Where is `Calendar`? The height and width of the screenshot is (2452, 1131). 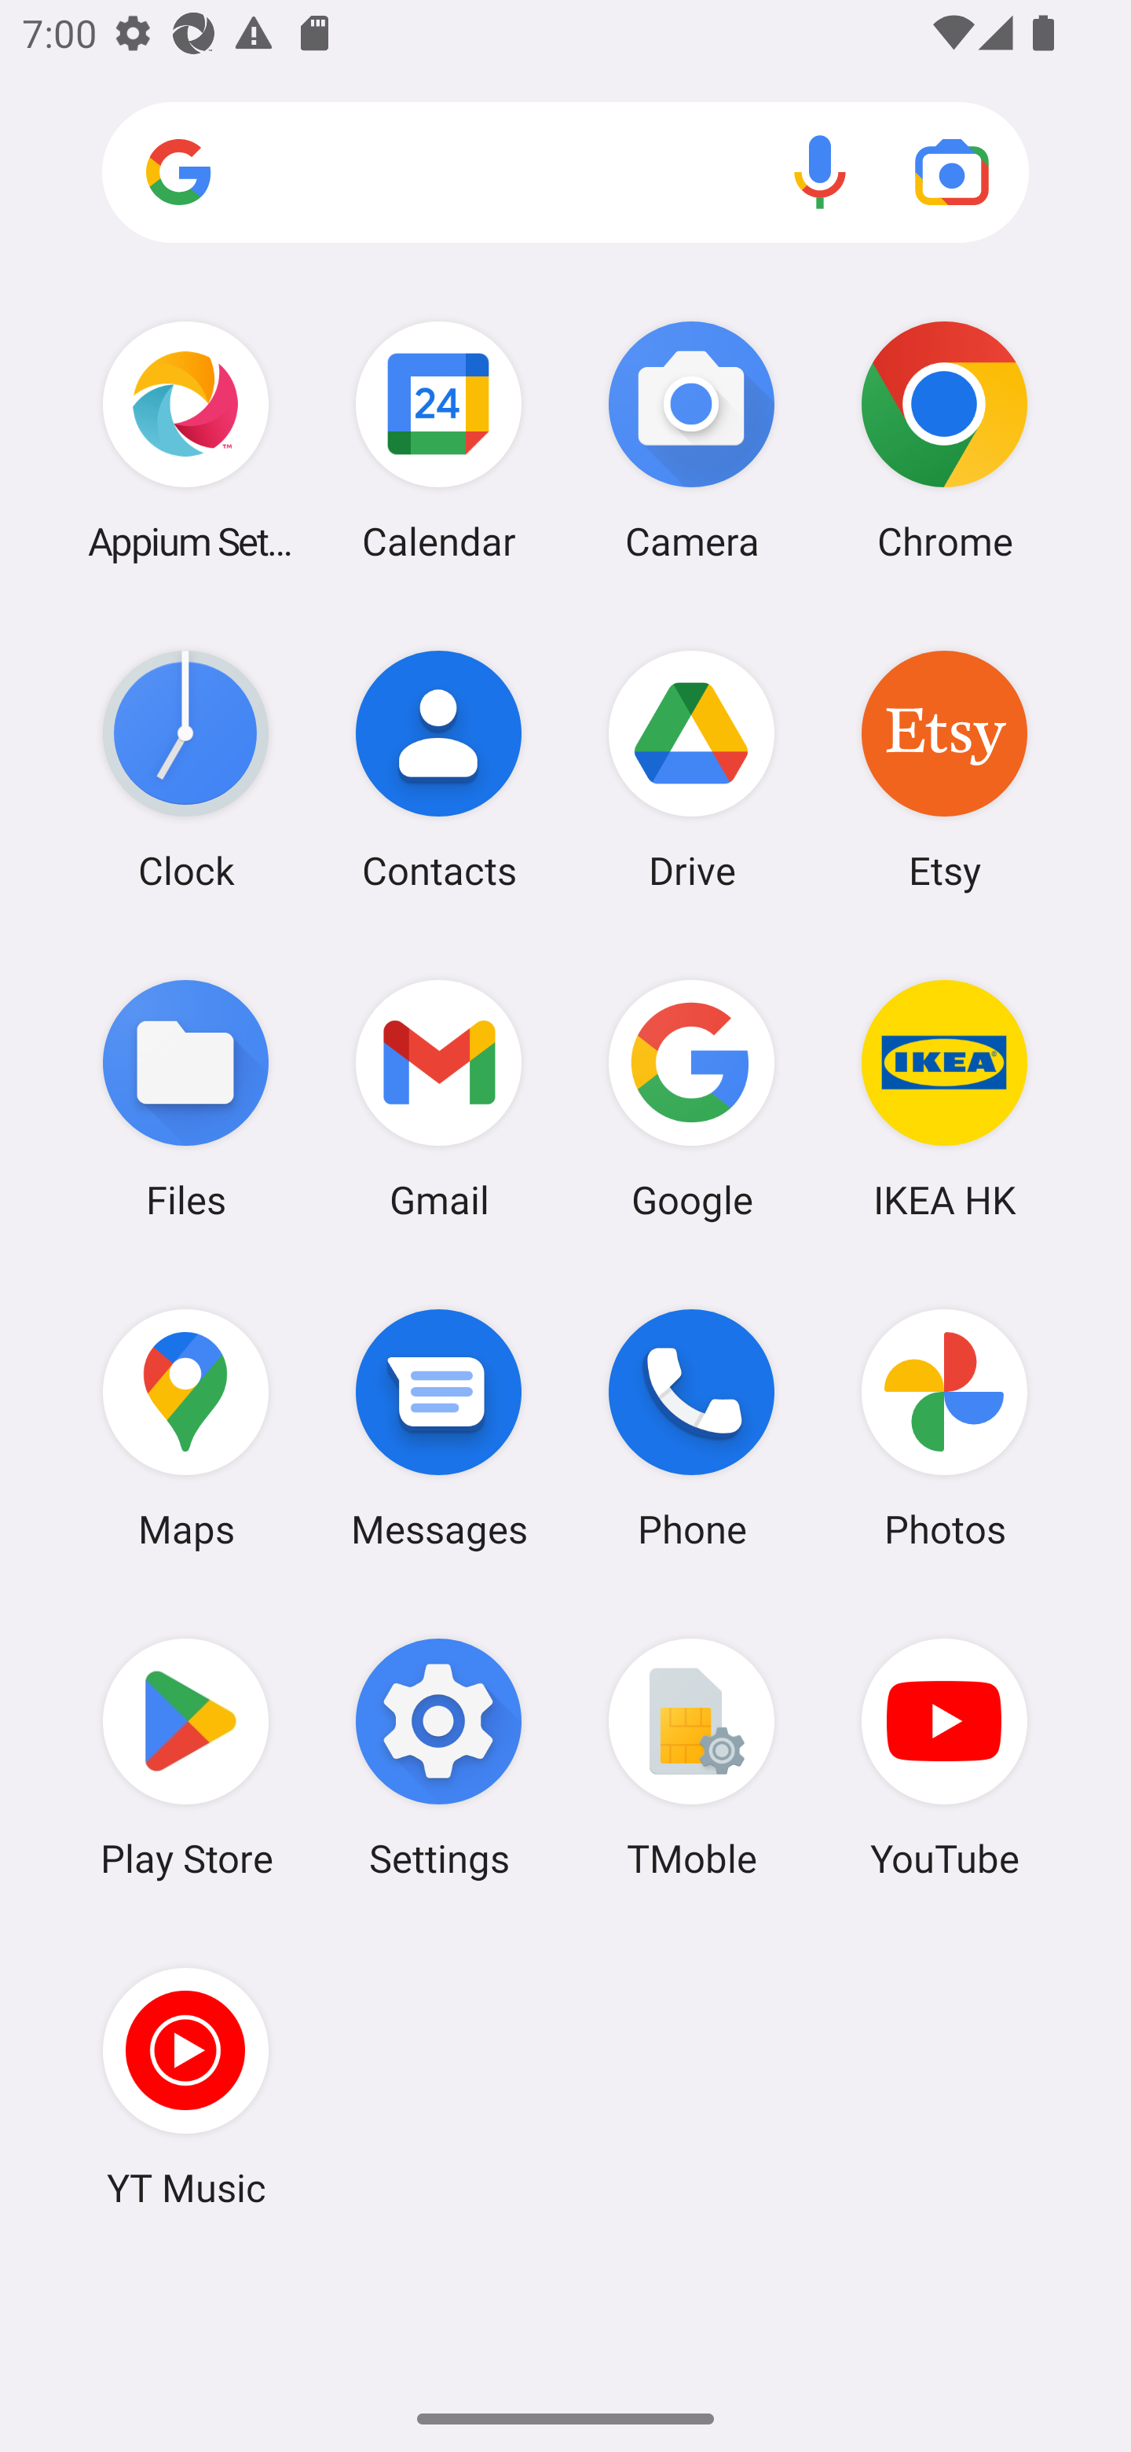
Calendar is located at coordinates (438, 440).